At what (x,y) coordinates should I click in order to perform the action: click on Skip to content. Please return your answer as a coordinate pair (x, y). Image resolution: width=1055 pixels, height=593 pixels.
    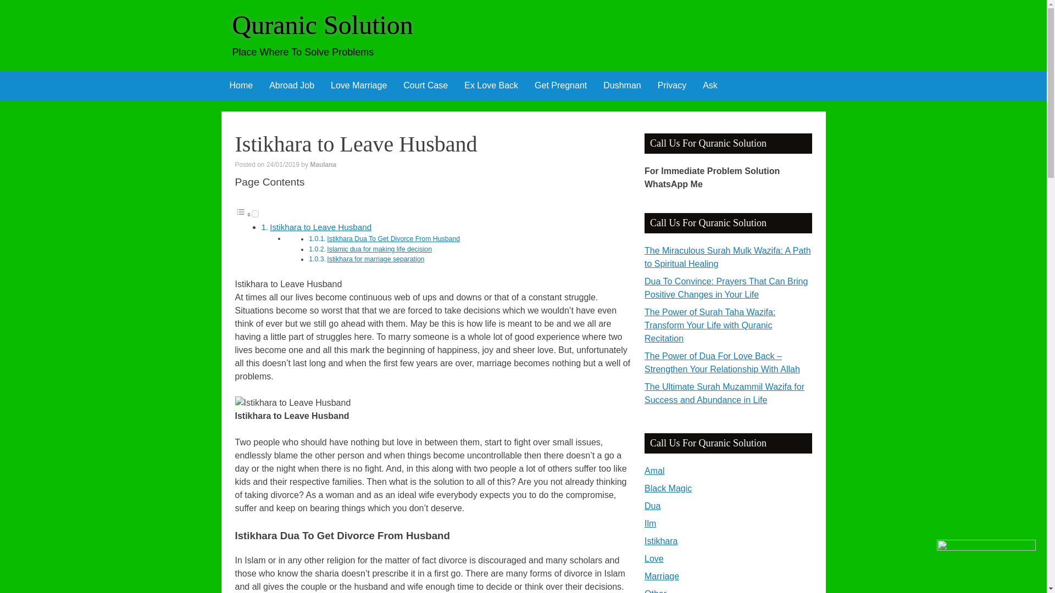
    Looking at the image, I should click on (229, 78).